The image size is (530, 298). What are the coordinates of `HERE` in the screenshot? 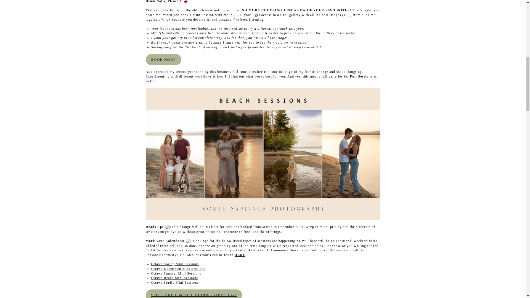 It's located at (240, 255).